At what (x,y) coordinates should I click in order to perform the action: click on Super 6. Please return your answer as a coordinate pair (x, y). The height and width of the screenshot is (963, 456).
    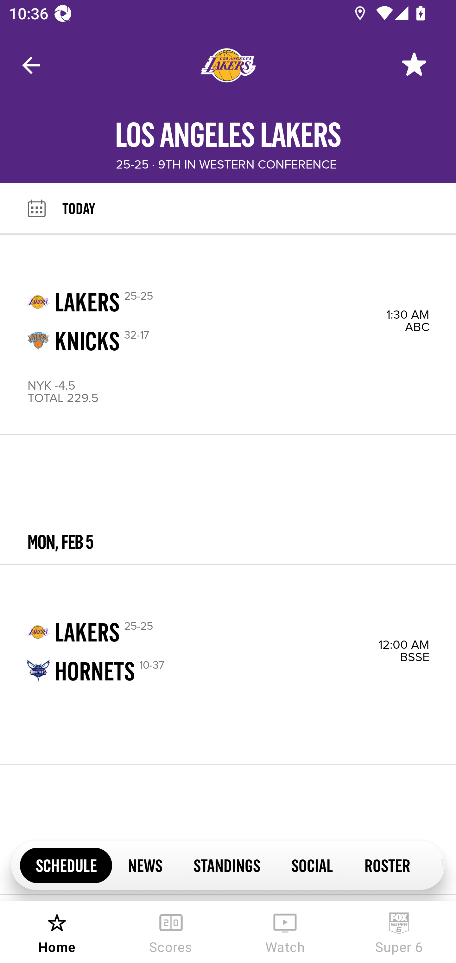
    Looking at the image, I should click on (399, 932).